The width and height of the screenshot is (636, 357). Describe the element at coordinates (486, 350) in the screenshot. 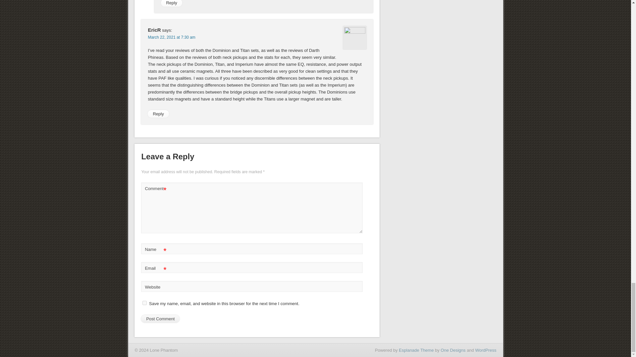

I see `WordPress` at that location.